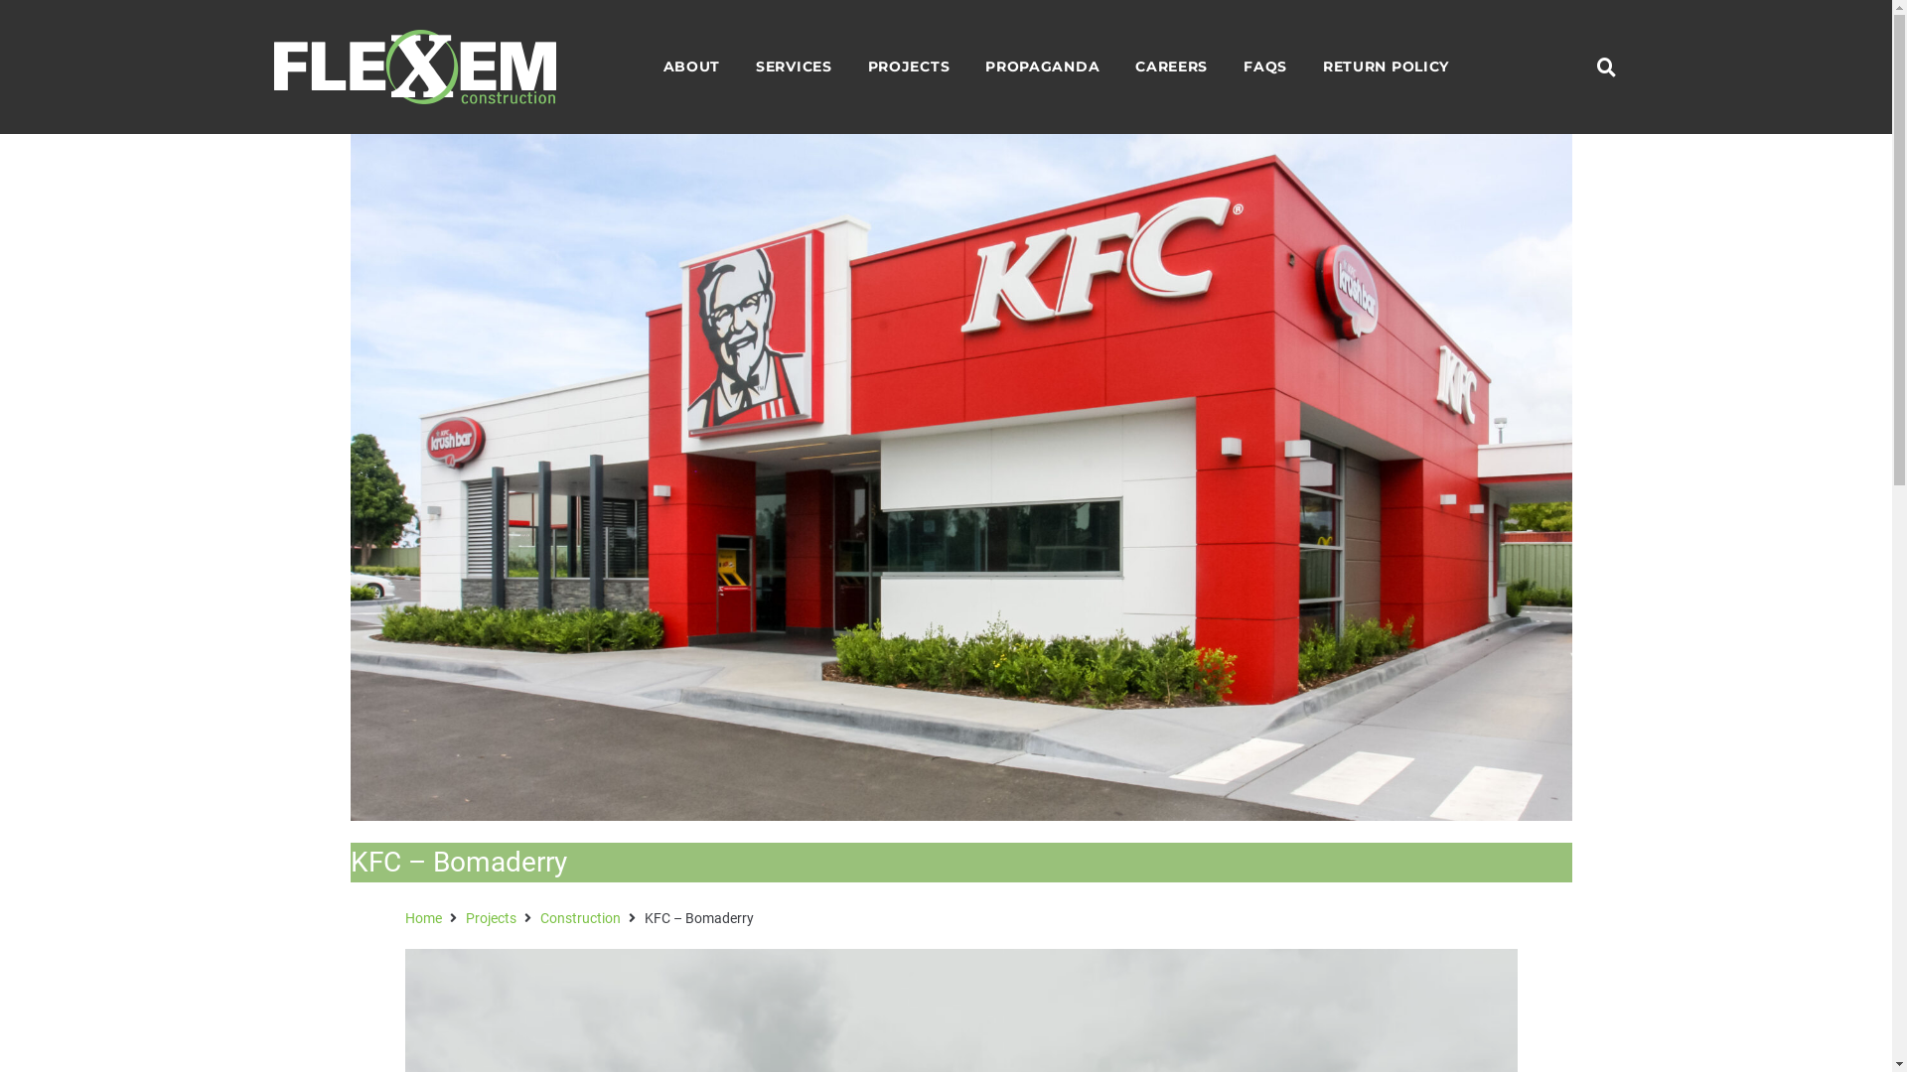 Image resolution: width=1907 pixels, height=1072 pixels. What do you see at coordinates (1265, 67) in the screenshot?
I see `FAQS` at bounding box center [1265, 67].